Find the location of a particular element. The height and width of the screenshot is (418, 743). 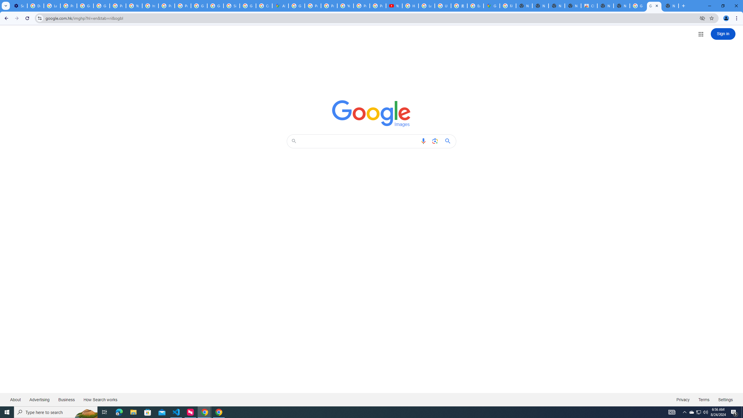

How Chrome protects your passwords - Google Chrome Help is located at coordinates (410, 6).